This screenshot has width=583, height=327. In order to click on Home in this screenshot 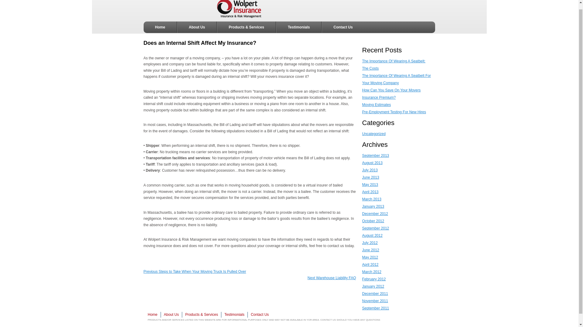, I will do `click(154, 315)`.